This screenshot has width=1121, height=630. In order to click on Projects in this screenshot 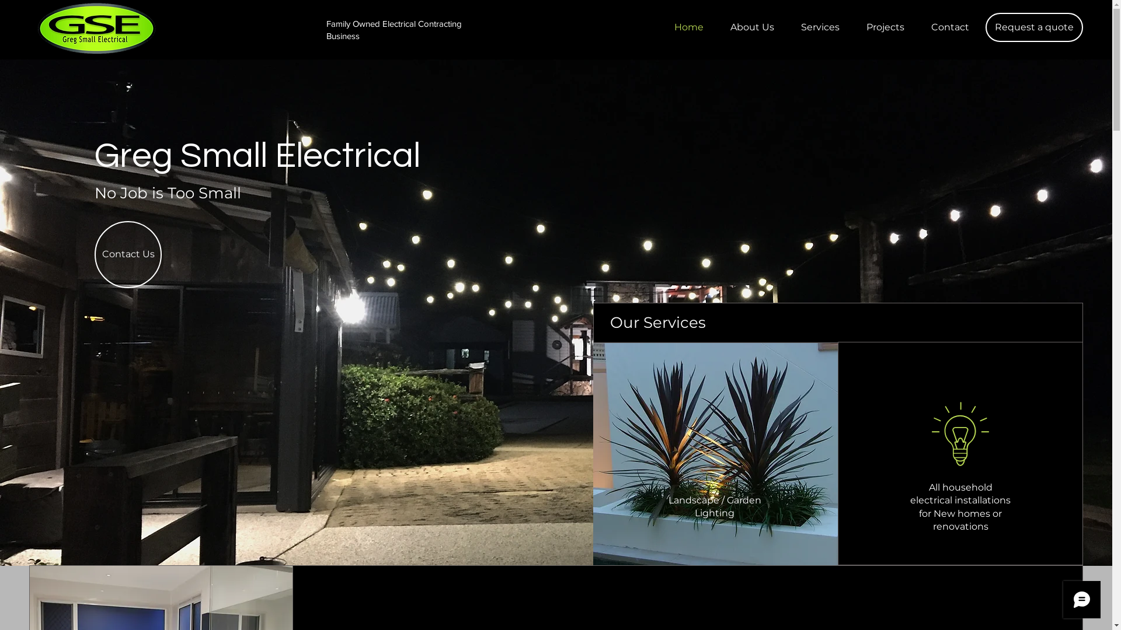, I will do `click(885, 27)`.